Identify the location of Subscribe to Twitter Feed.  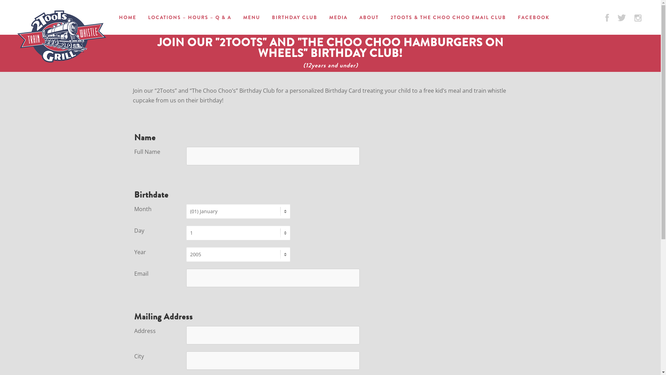
(622, 19).